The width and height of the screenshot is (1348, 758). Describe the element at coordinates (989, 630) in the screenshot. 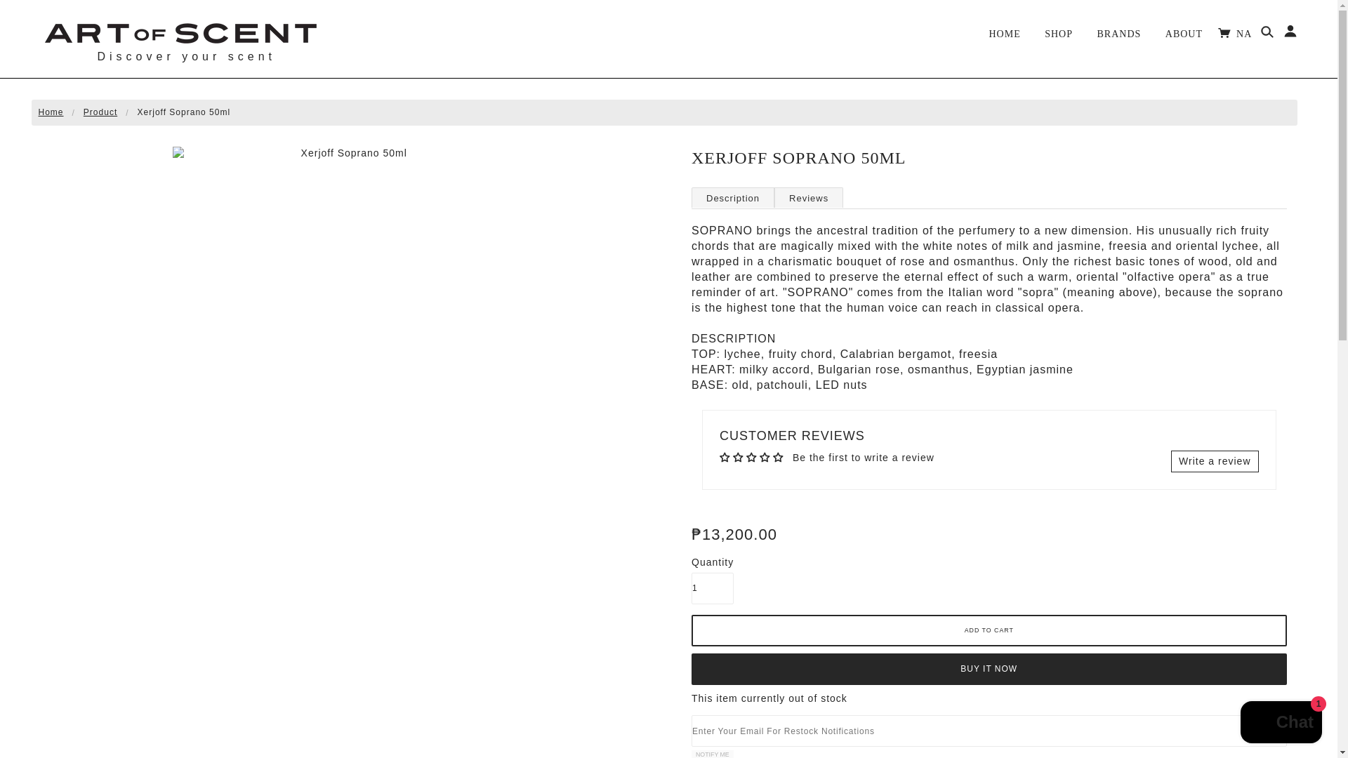

I see `Add to Cart` at that location.